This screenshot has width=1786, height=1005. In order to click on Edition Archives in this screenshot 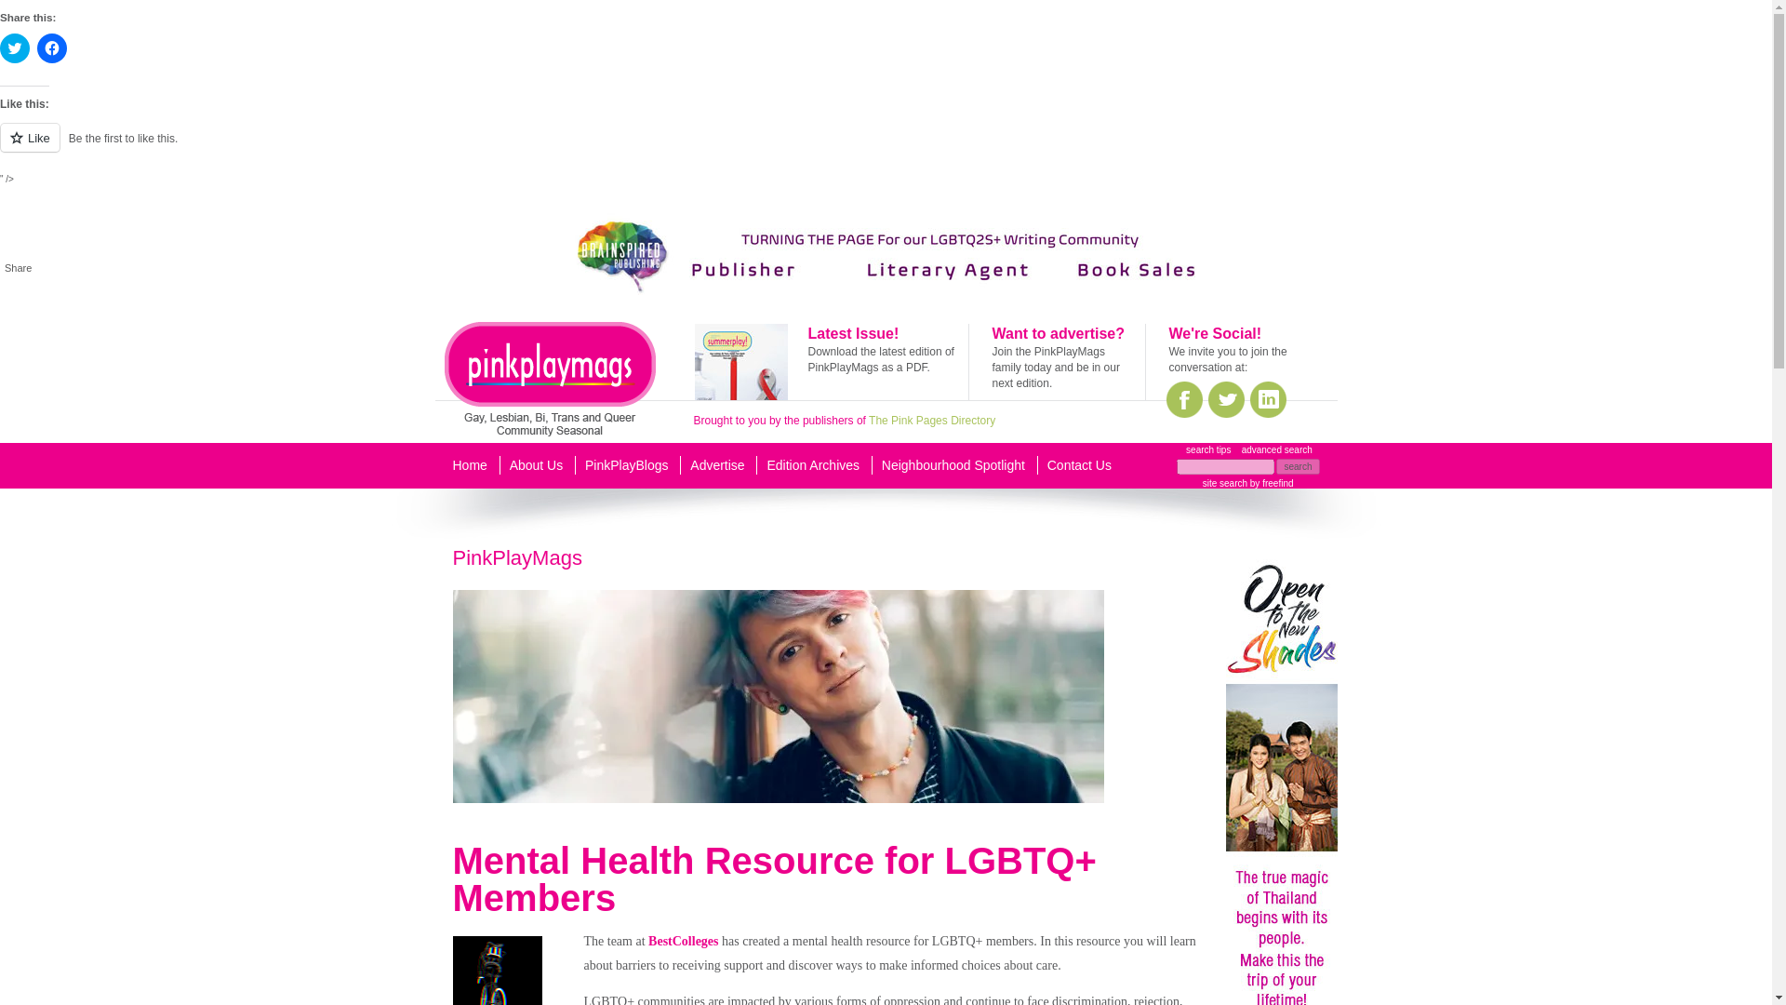, I will do `click(812, 465)`.